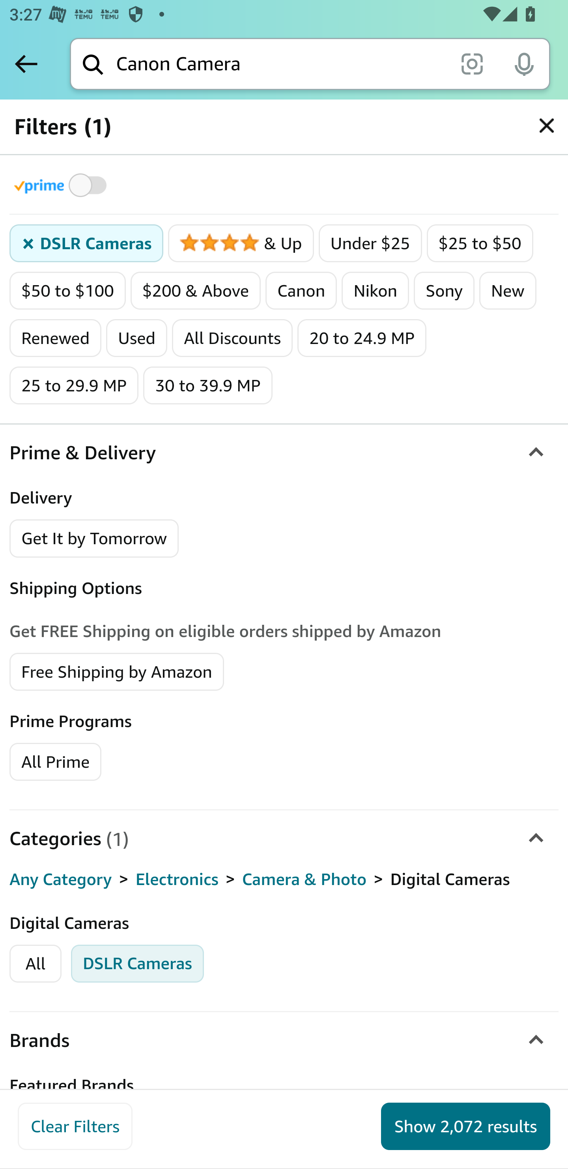 This screenshot has height=1169, width=568. Describe the element at coordinates (68, 291) in the screenshot. I see `$50 to $100` at that location.